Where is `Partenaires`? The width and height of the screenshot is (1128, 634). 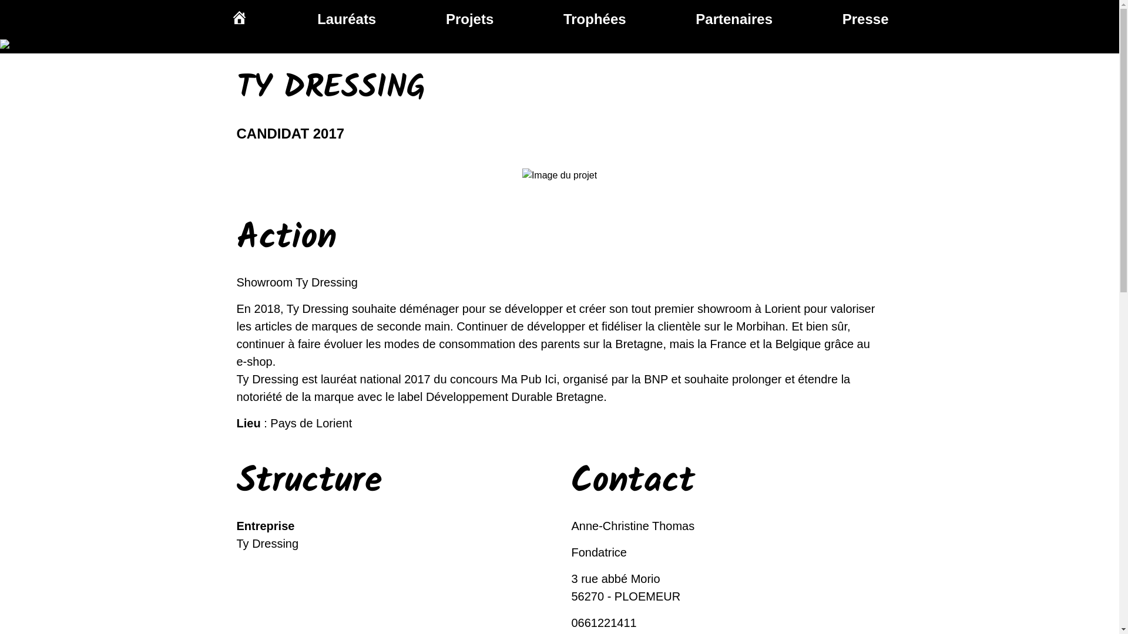 Partenaires is located at coordinates (734, 19).